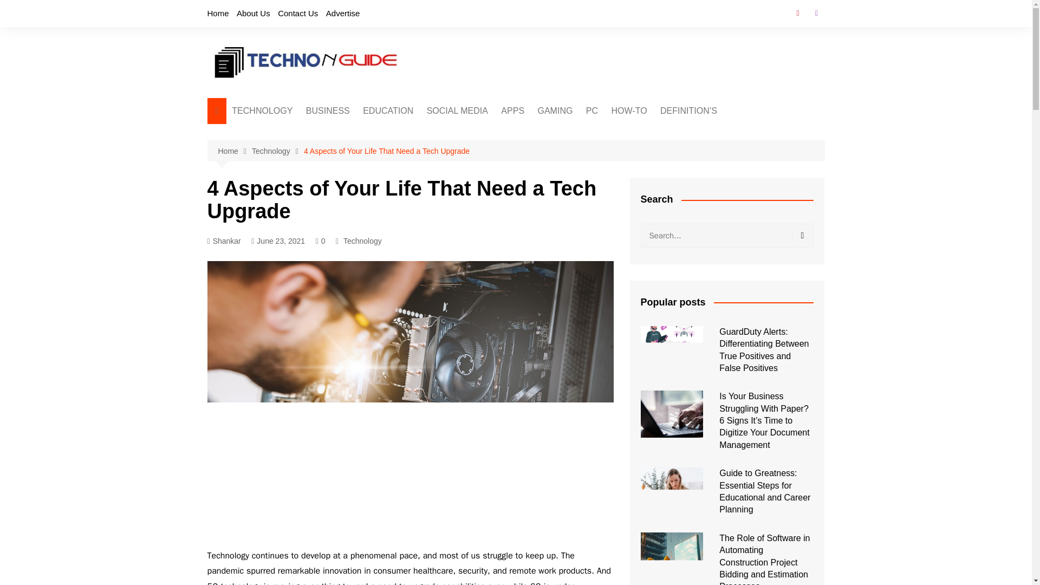  What do you see at coordinates (360, 168) in the screenshot?
I see `DIGITAL MARKETING` at bounding box center [360, 168].